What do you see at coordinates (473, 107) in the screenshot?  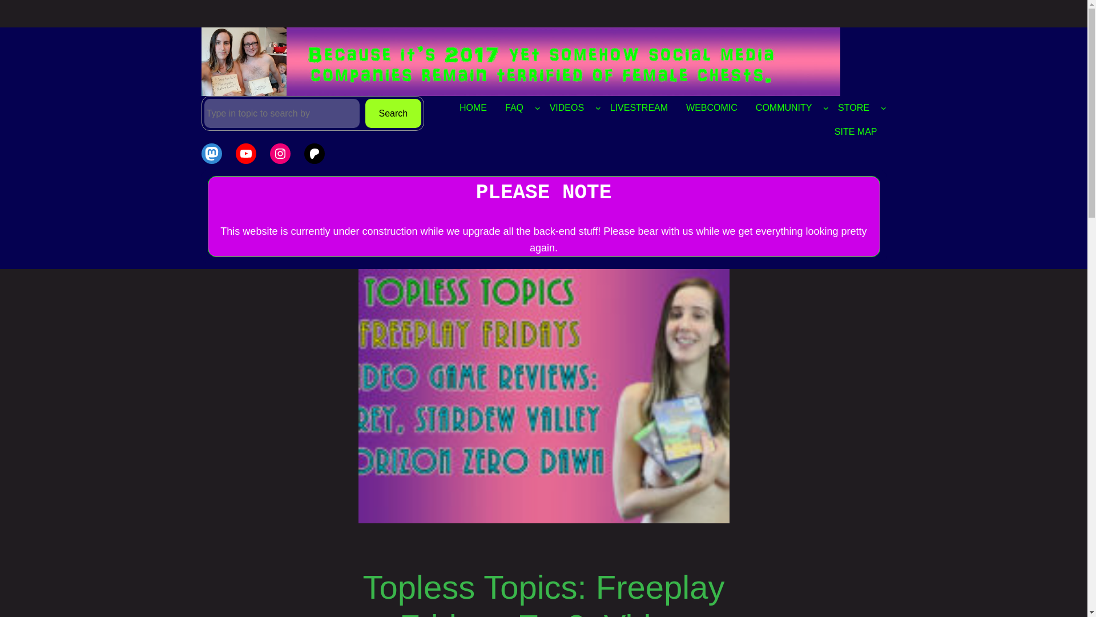 I see `HOME` at bounding box center [473, 107].